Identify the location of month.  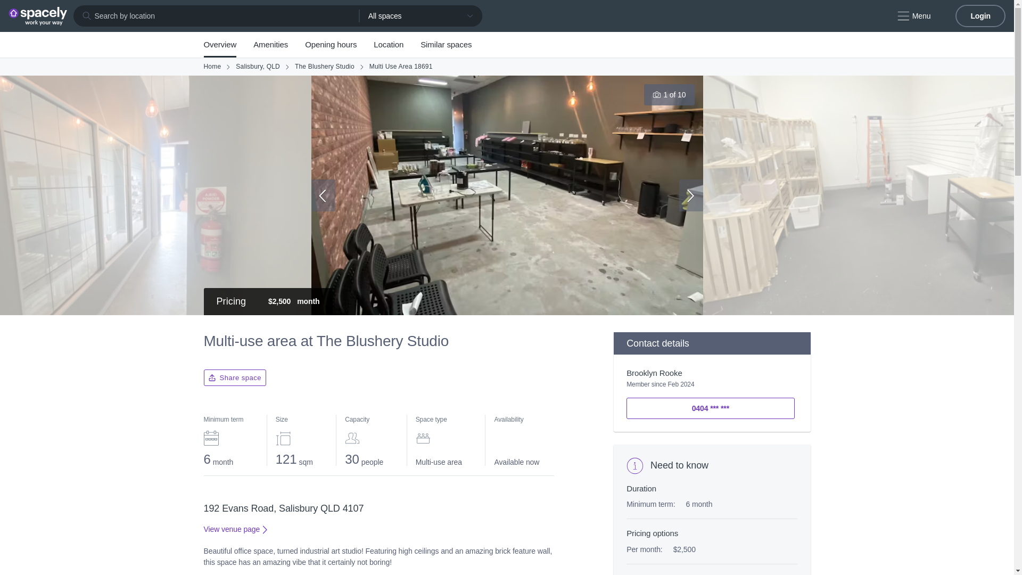
(308, 301).